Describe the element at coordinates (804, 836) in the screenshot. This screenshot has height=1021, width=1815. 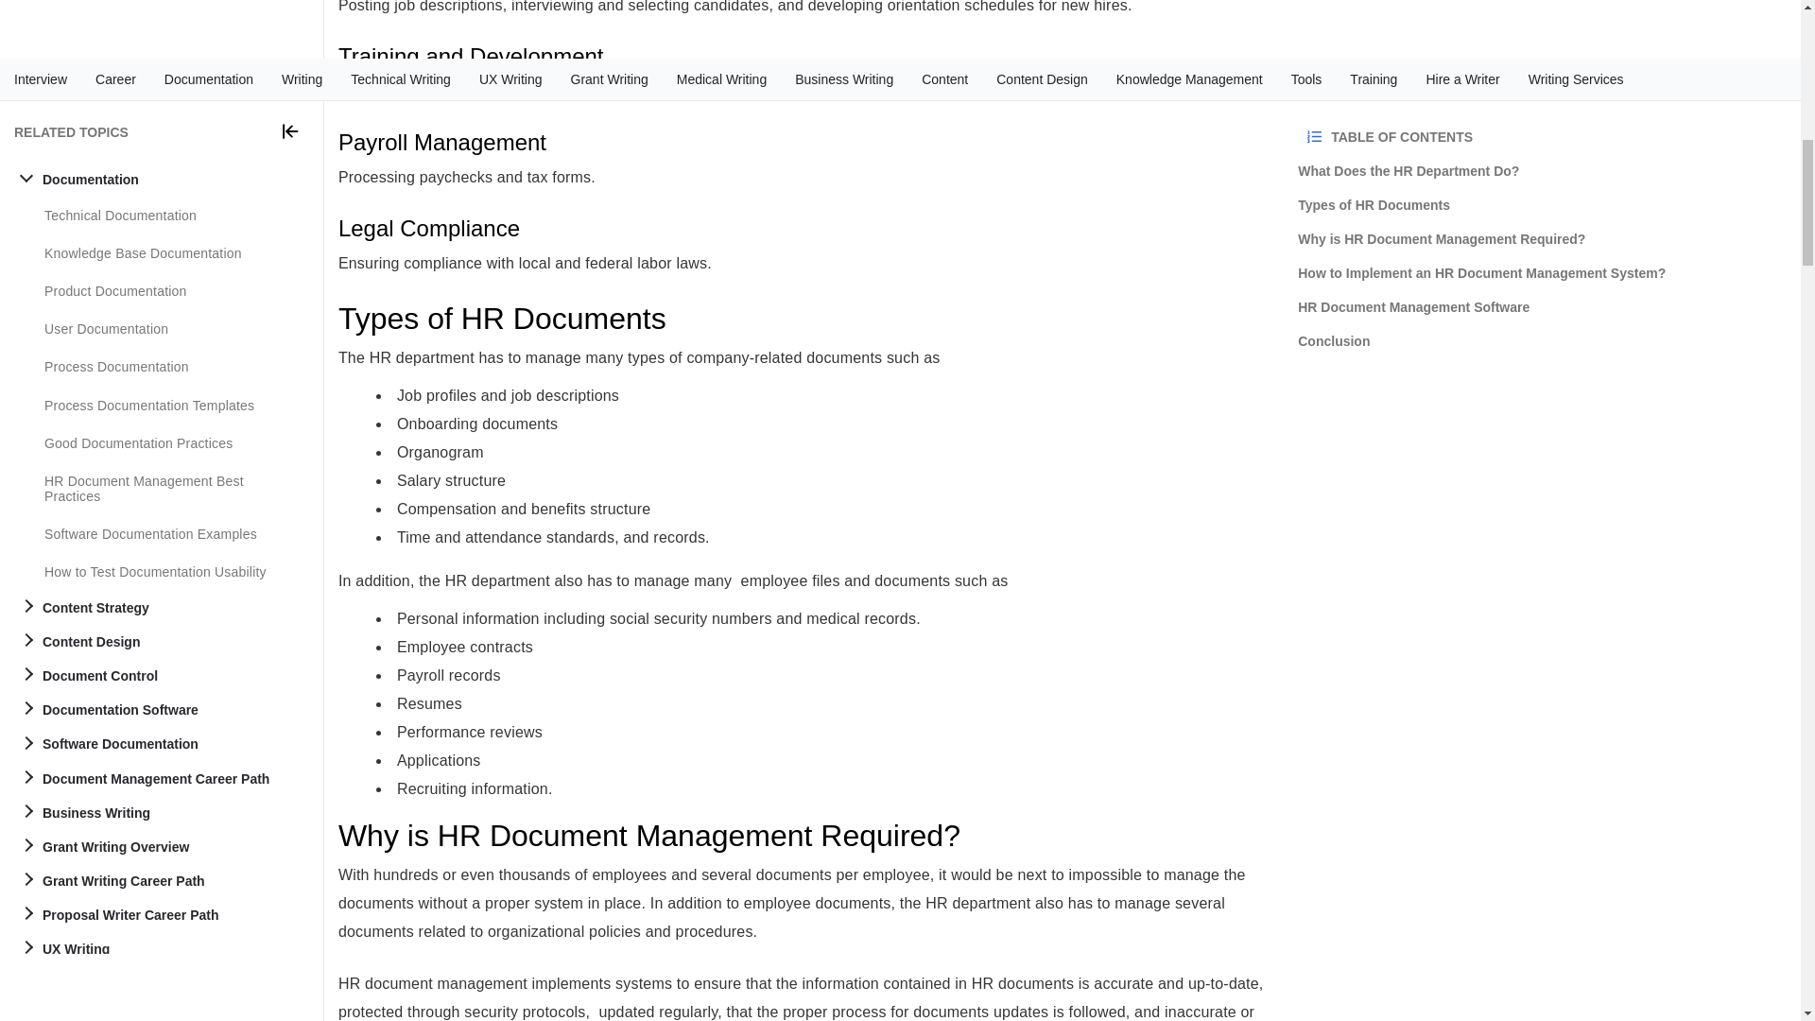
I see `Why is HR Document Management Required?` at that location.